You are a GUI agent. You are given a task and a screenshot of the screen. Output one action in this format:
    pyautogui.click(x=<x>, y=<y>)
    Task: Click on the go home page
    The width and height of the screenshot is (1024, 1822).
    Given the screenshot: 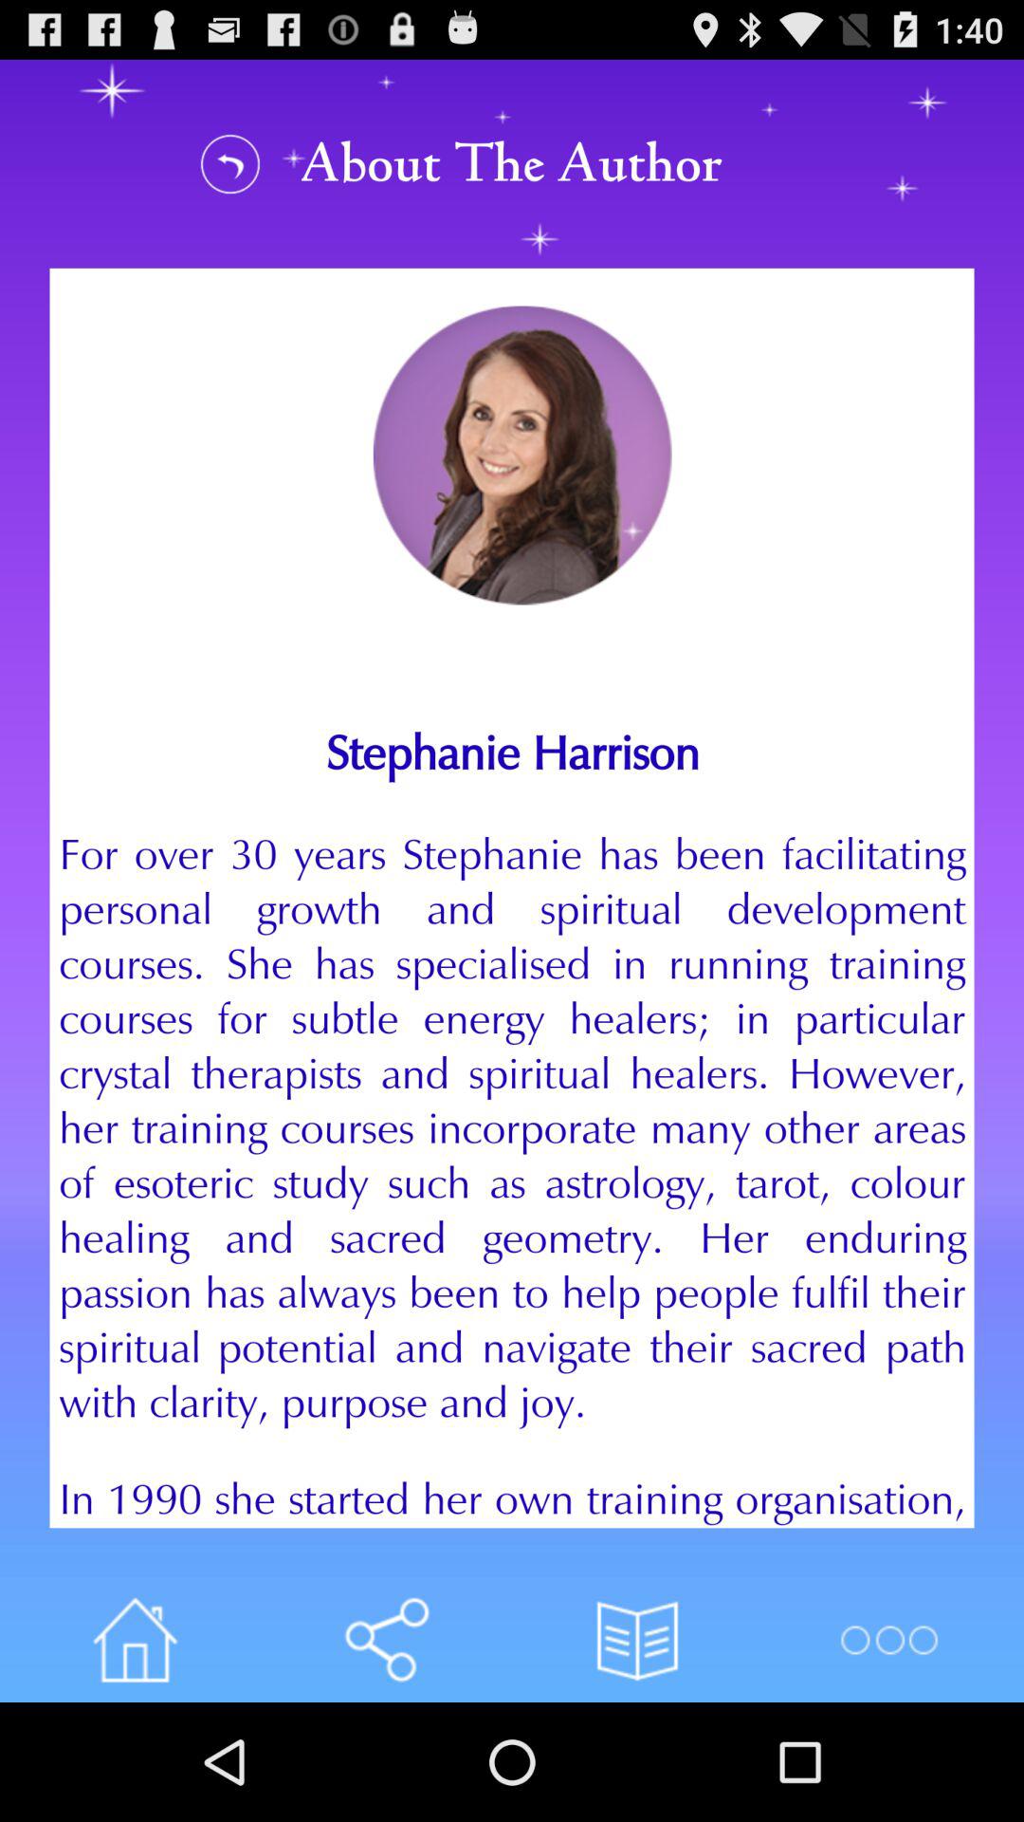 What is the action you would take?
    pyautogui.click(x=135, y=1640)
    